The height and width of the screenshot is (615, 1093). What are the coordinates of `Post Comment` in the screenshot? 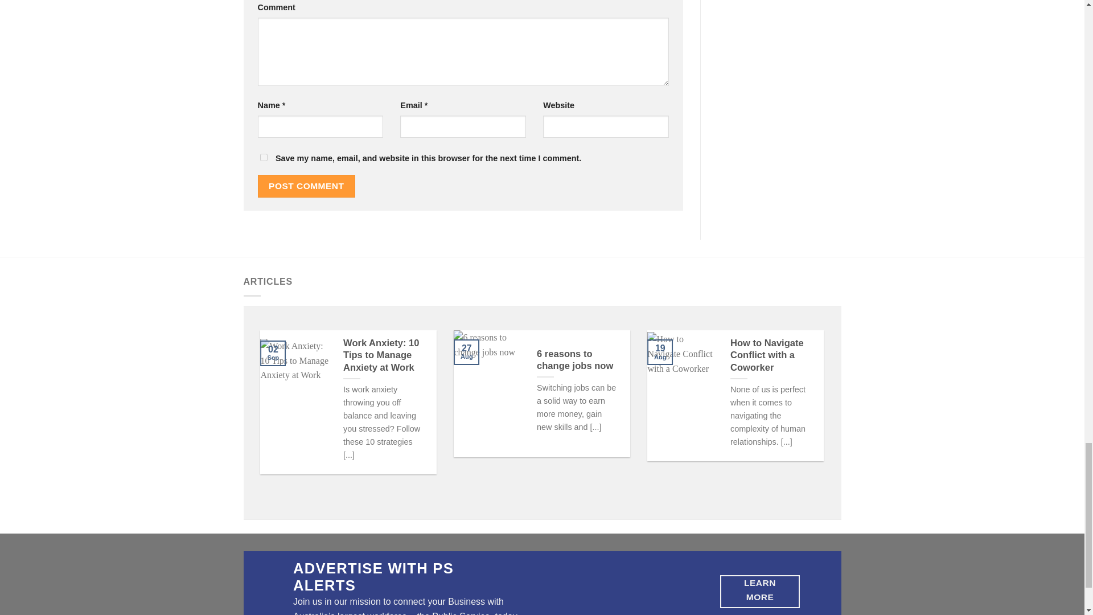 It's located at (306, 186).